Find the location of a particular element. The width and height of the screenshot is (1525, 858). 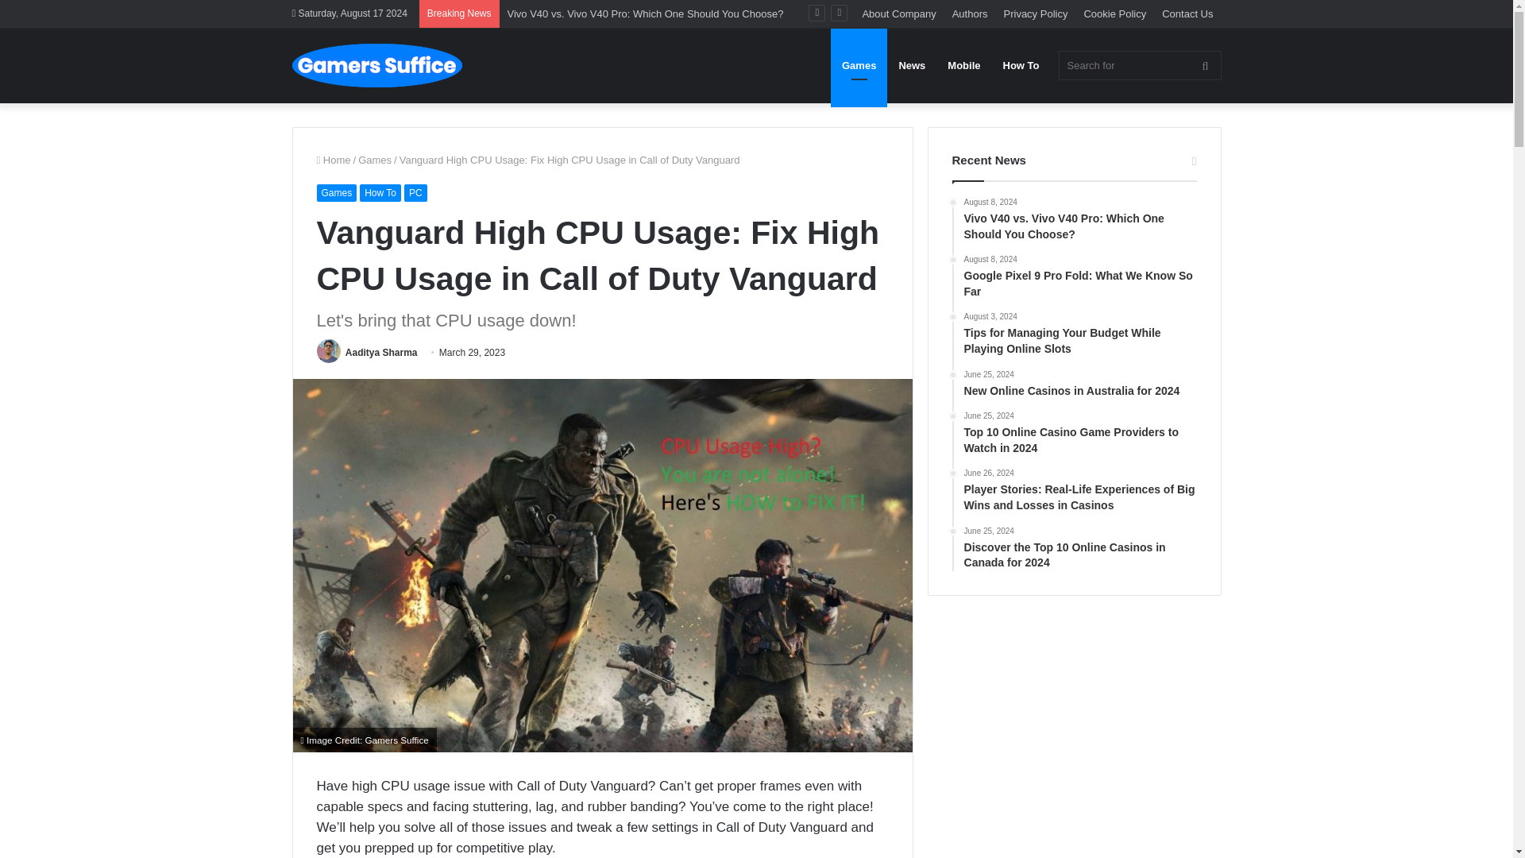

PC is located at coordinates (415, 192).